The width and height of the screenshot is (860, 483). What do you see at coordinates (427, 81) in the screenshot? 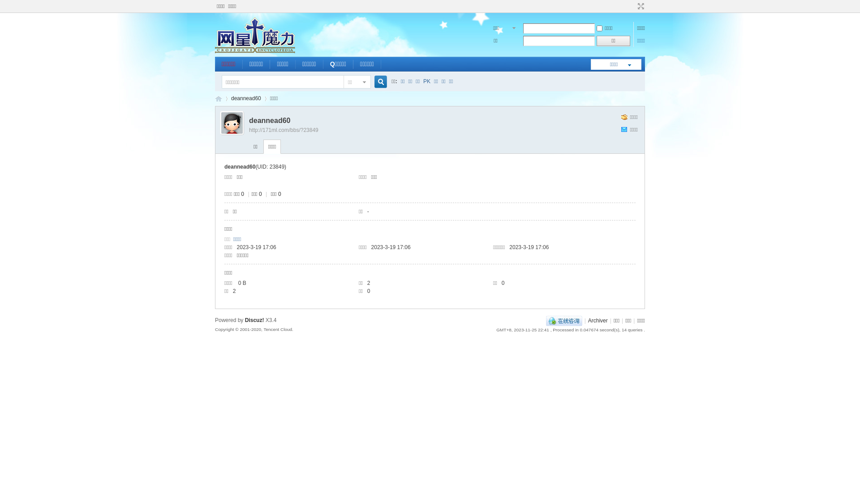
I see `PK` at bounding box center [427, 81].